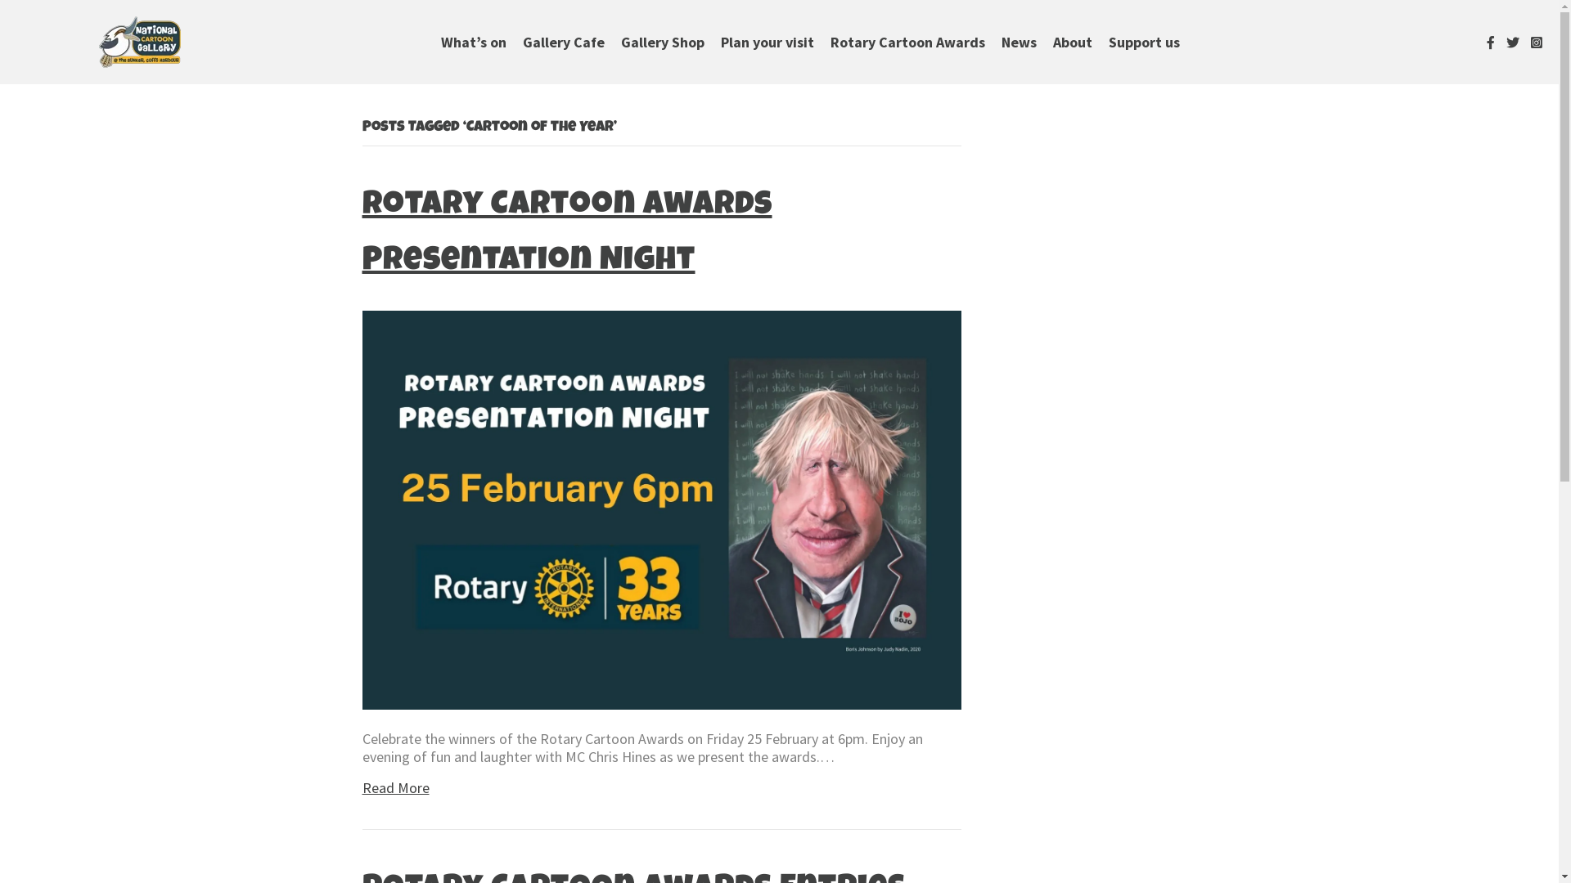 This screenshot has height=883, width=1571. What do you see at coordinates (566, 235) in the screenshot?
I see `Rotary Cartoon Awards Presentation Night` at bounding box center [566, 235].